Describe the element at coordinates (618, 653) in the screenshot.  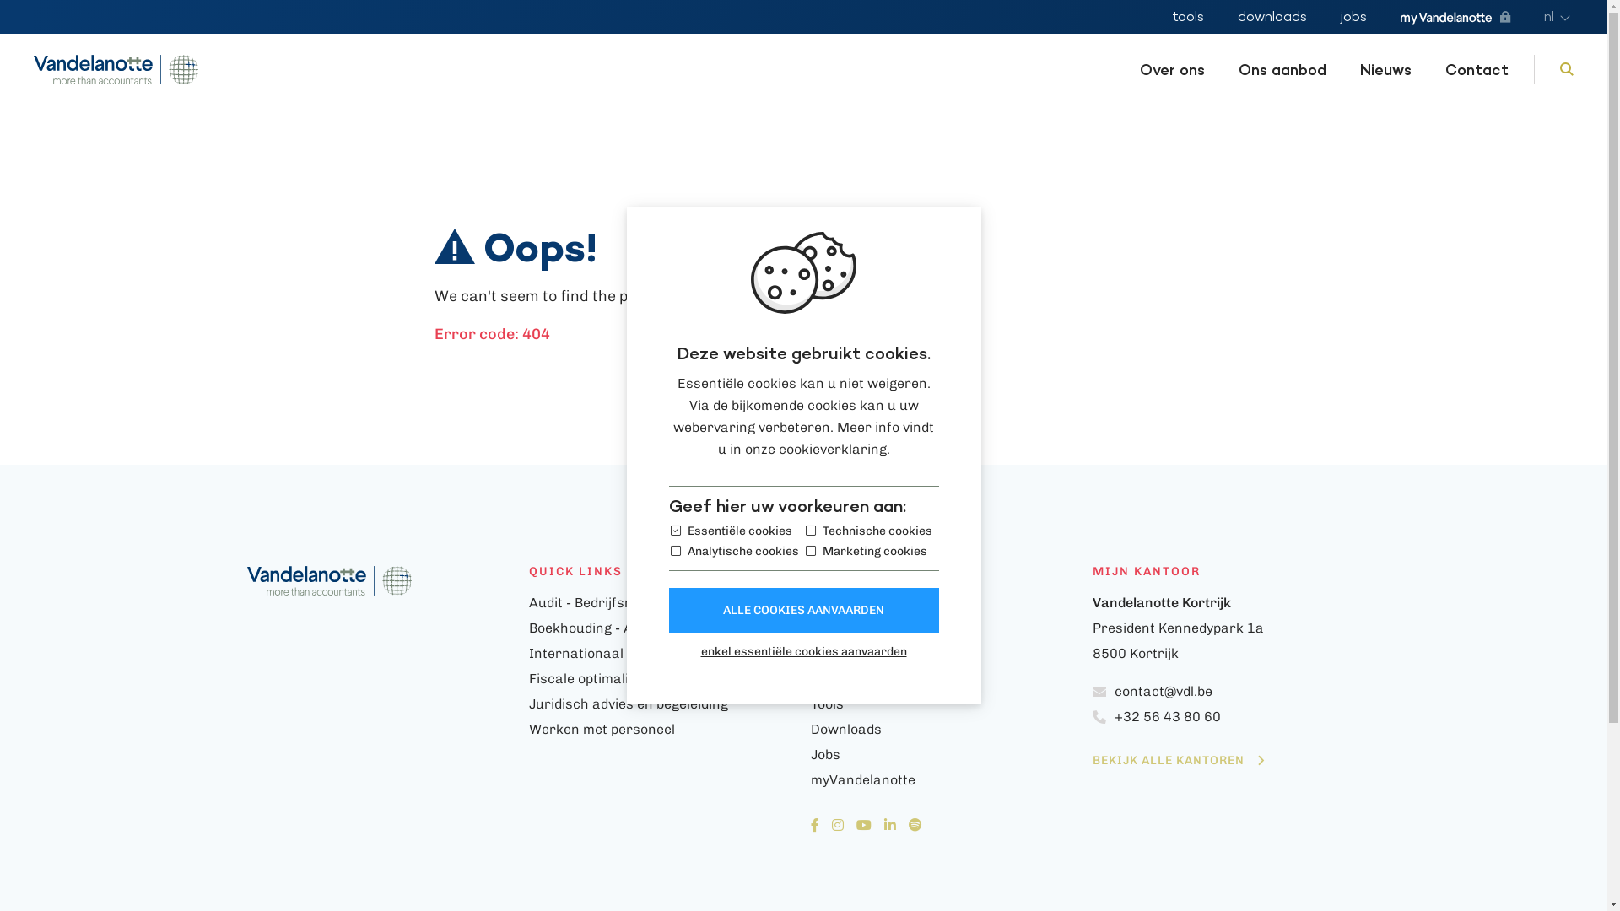
I see `Internationaal ondernemen` at that location.